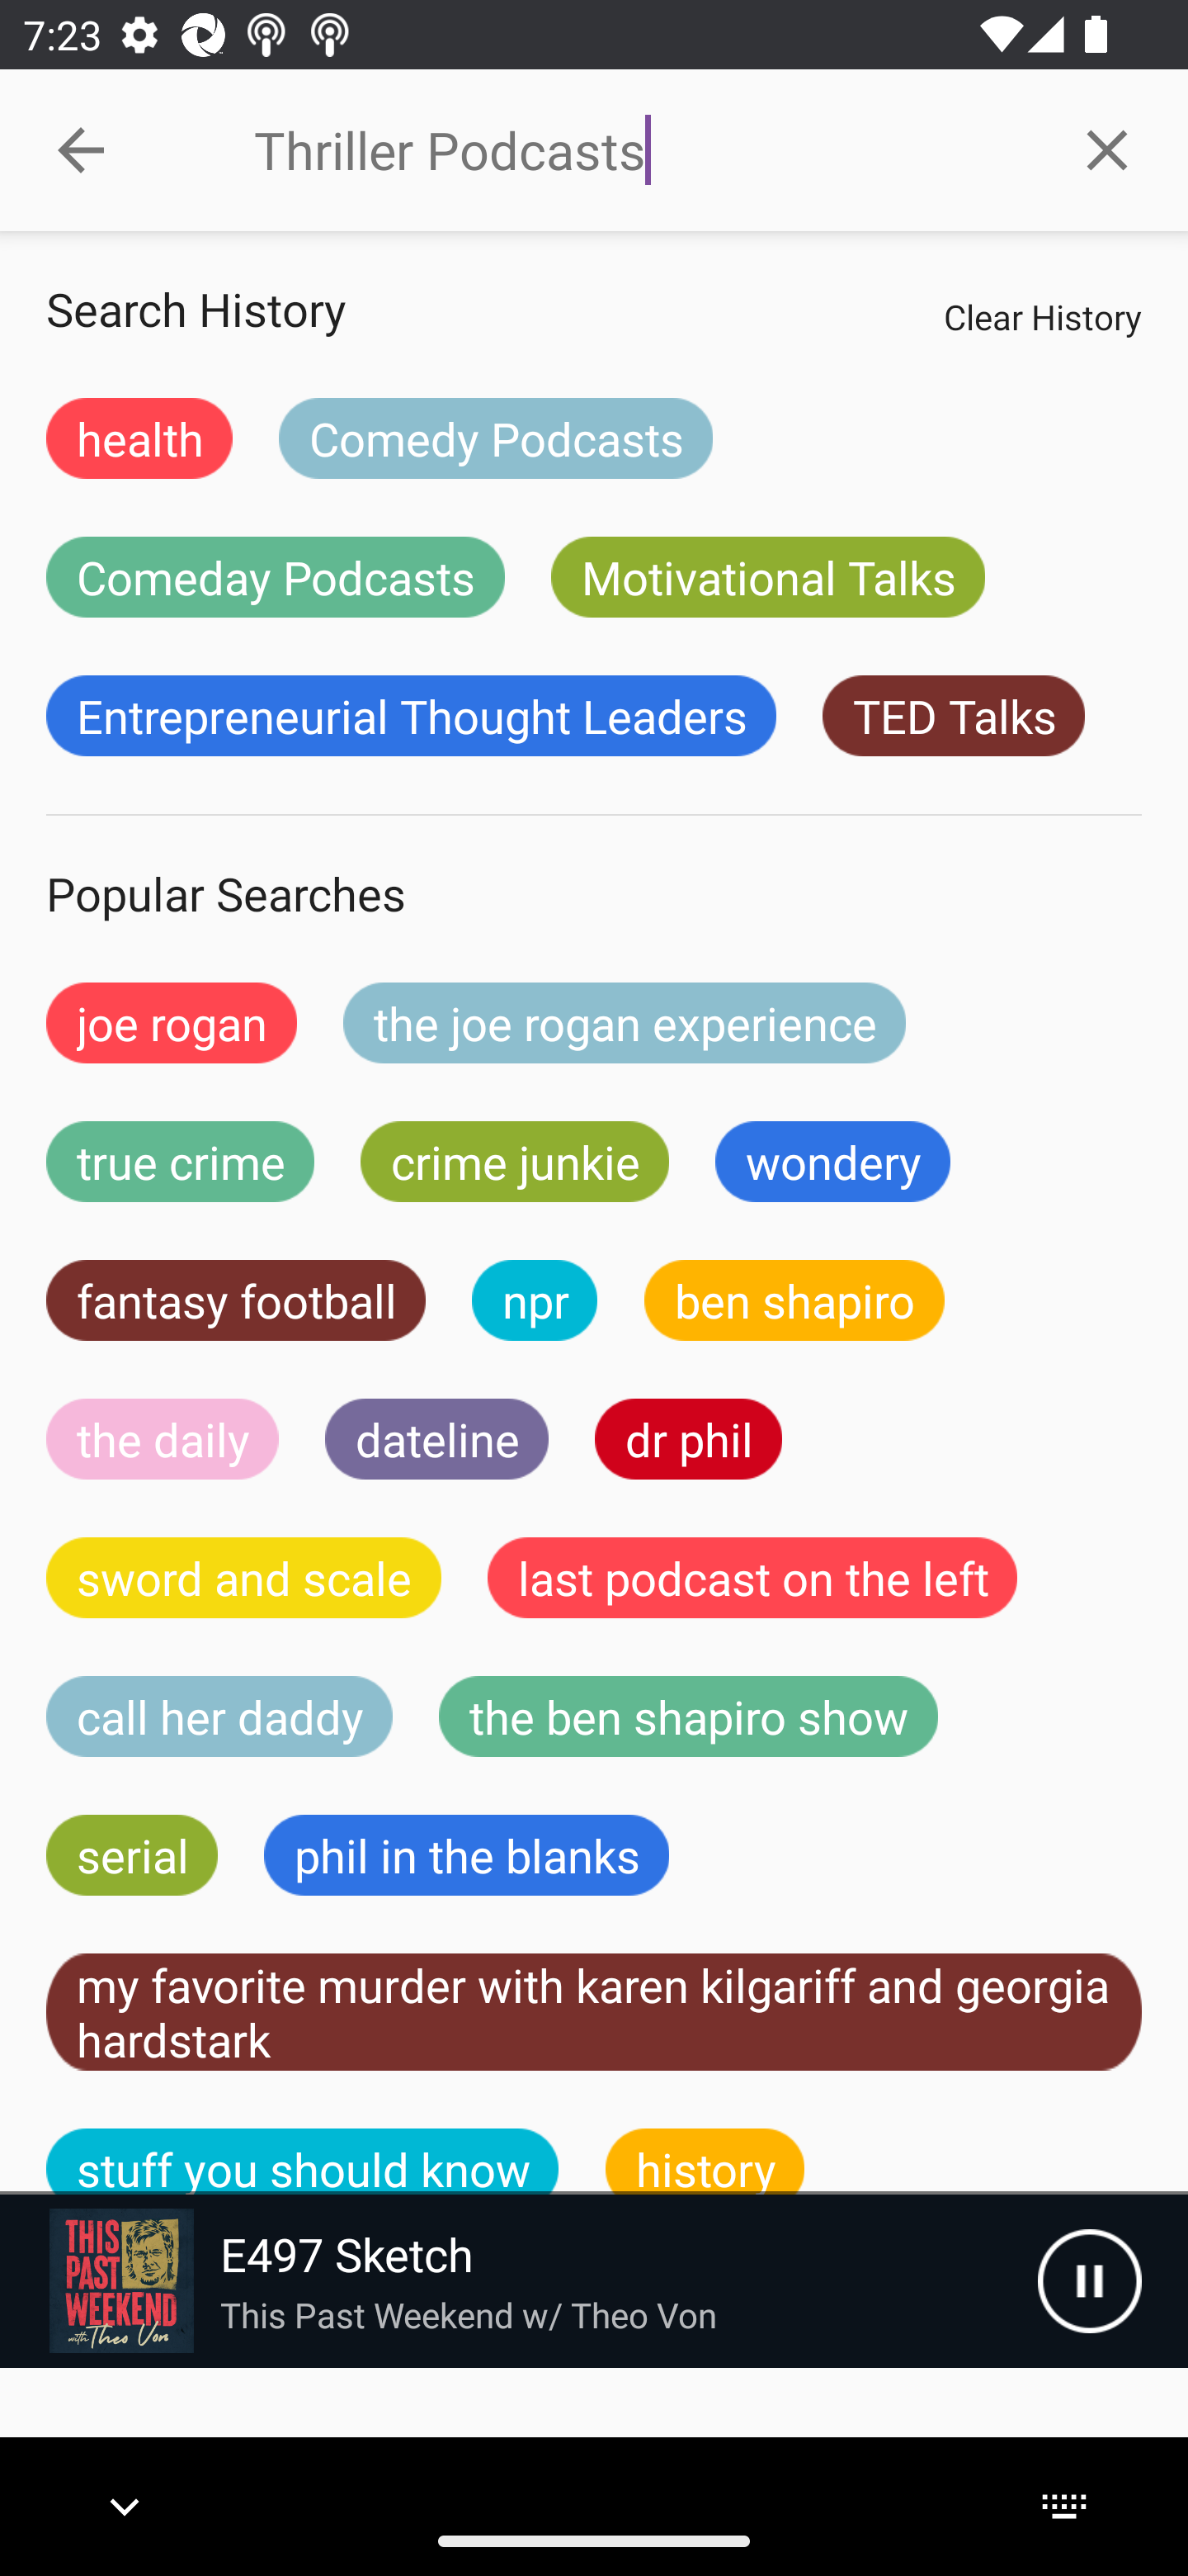  Describe the element at coordinates (1089, 2280) in the screenshot. I see `Pause` at that location.